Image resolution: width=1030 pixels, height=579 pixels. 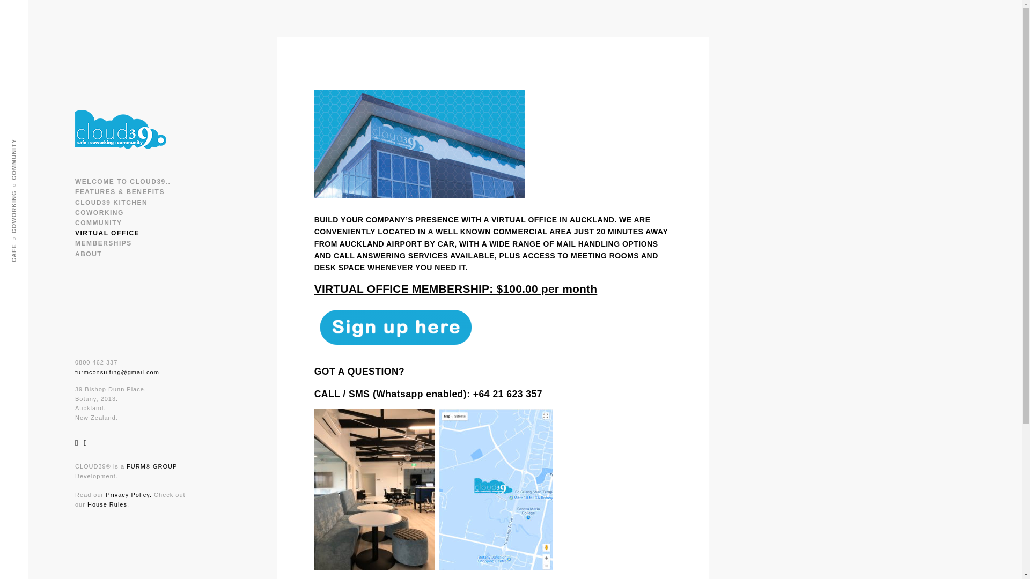 What do you see at coordinates (107, 233) in the screenshot?
I see `VIRTUAL OFFICE` at bounding box center [107, 233].